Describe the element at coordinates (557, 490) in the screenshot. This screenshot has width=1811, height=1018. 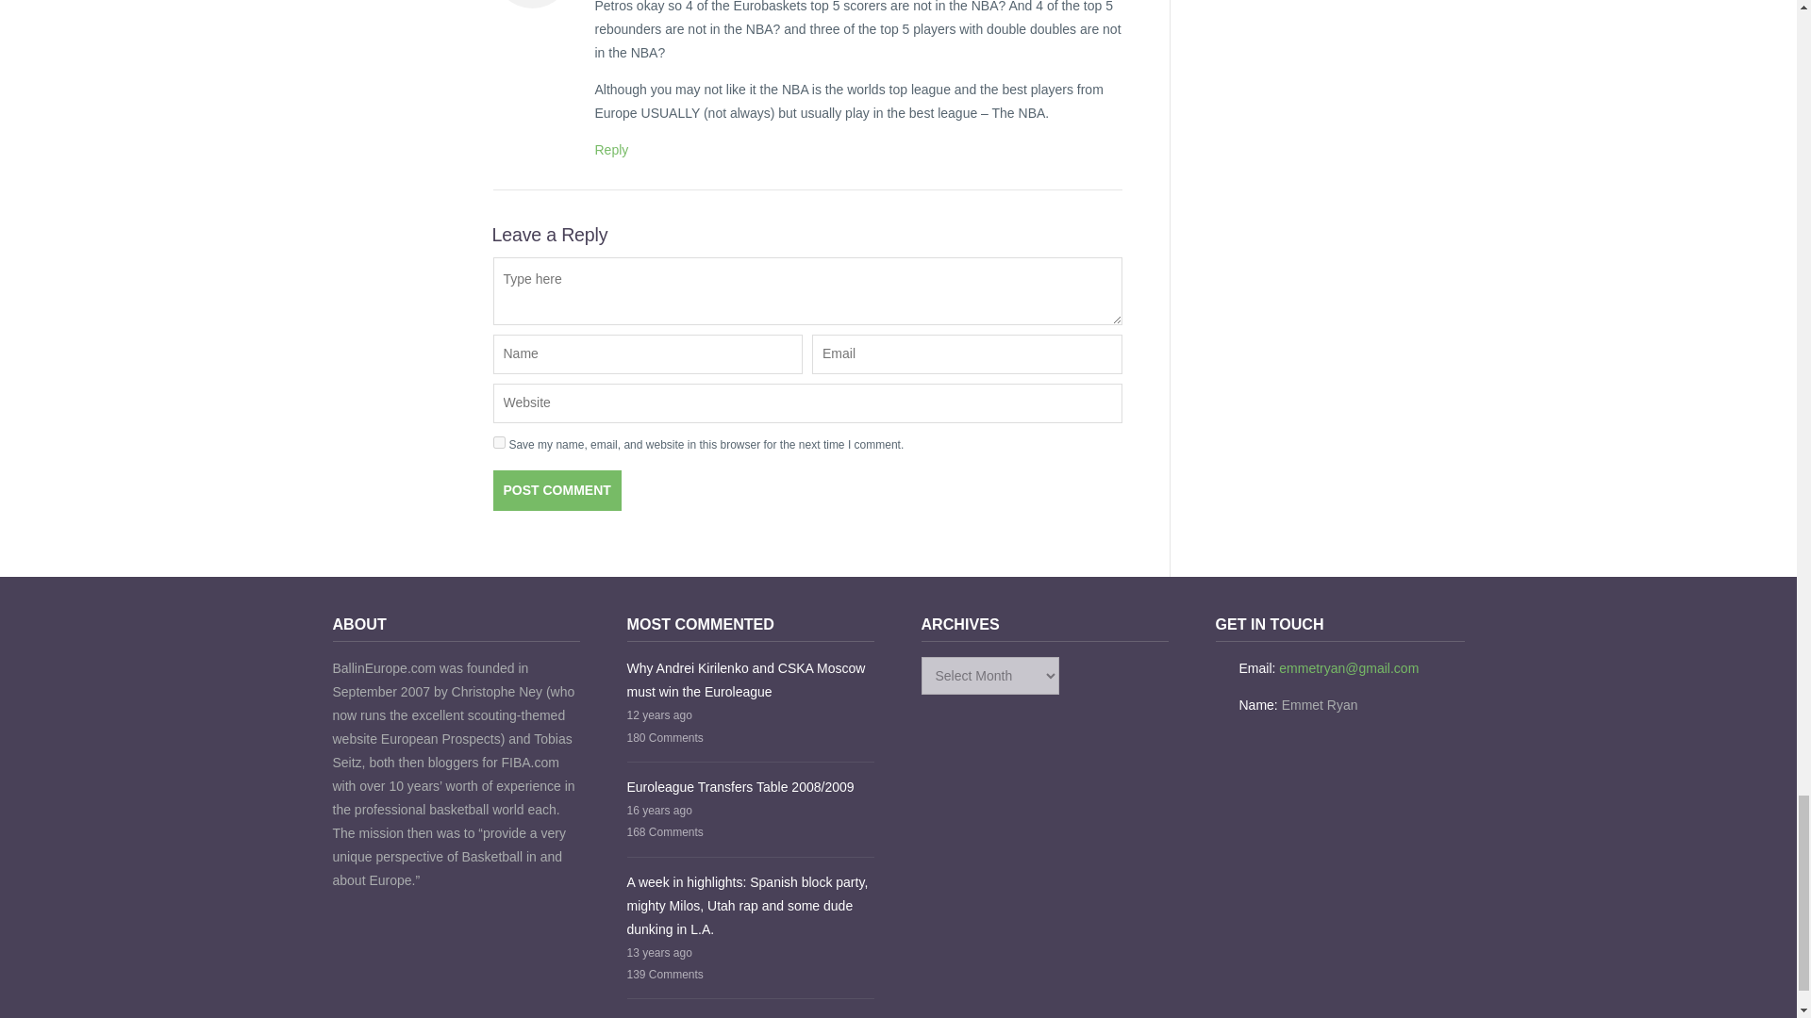
I see `Post Comment` at that location.